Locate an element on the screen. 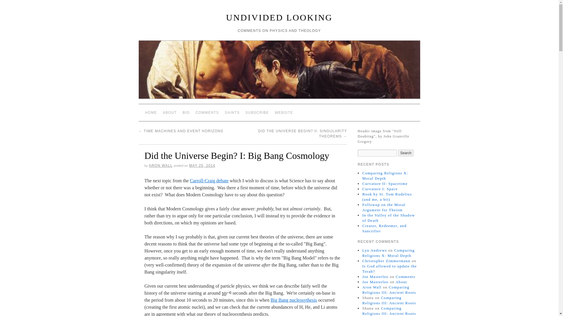 This screenshot has width=563, height=316. ARON WALL is located at coordinates (161, 166).